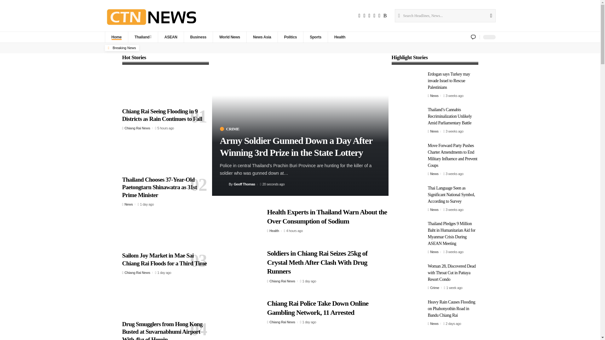 Image resolution: width=605 pixels, height=340 pixels. I want to click on Health, so click(340, 37).